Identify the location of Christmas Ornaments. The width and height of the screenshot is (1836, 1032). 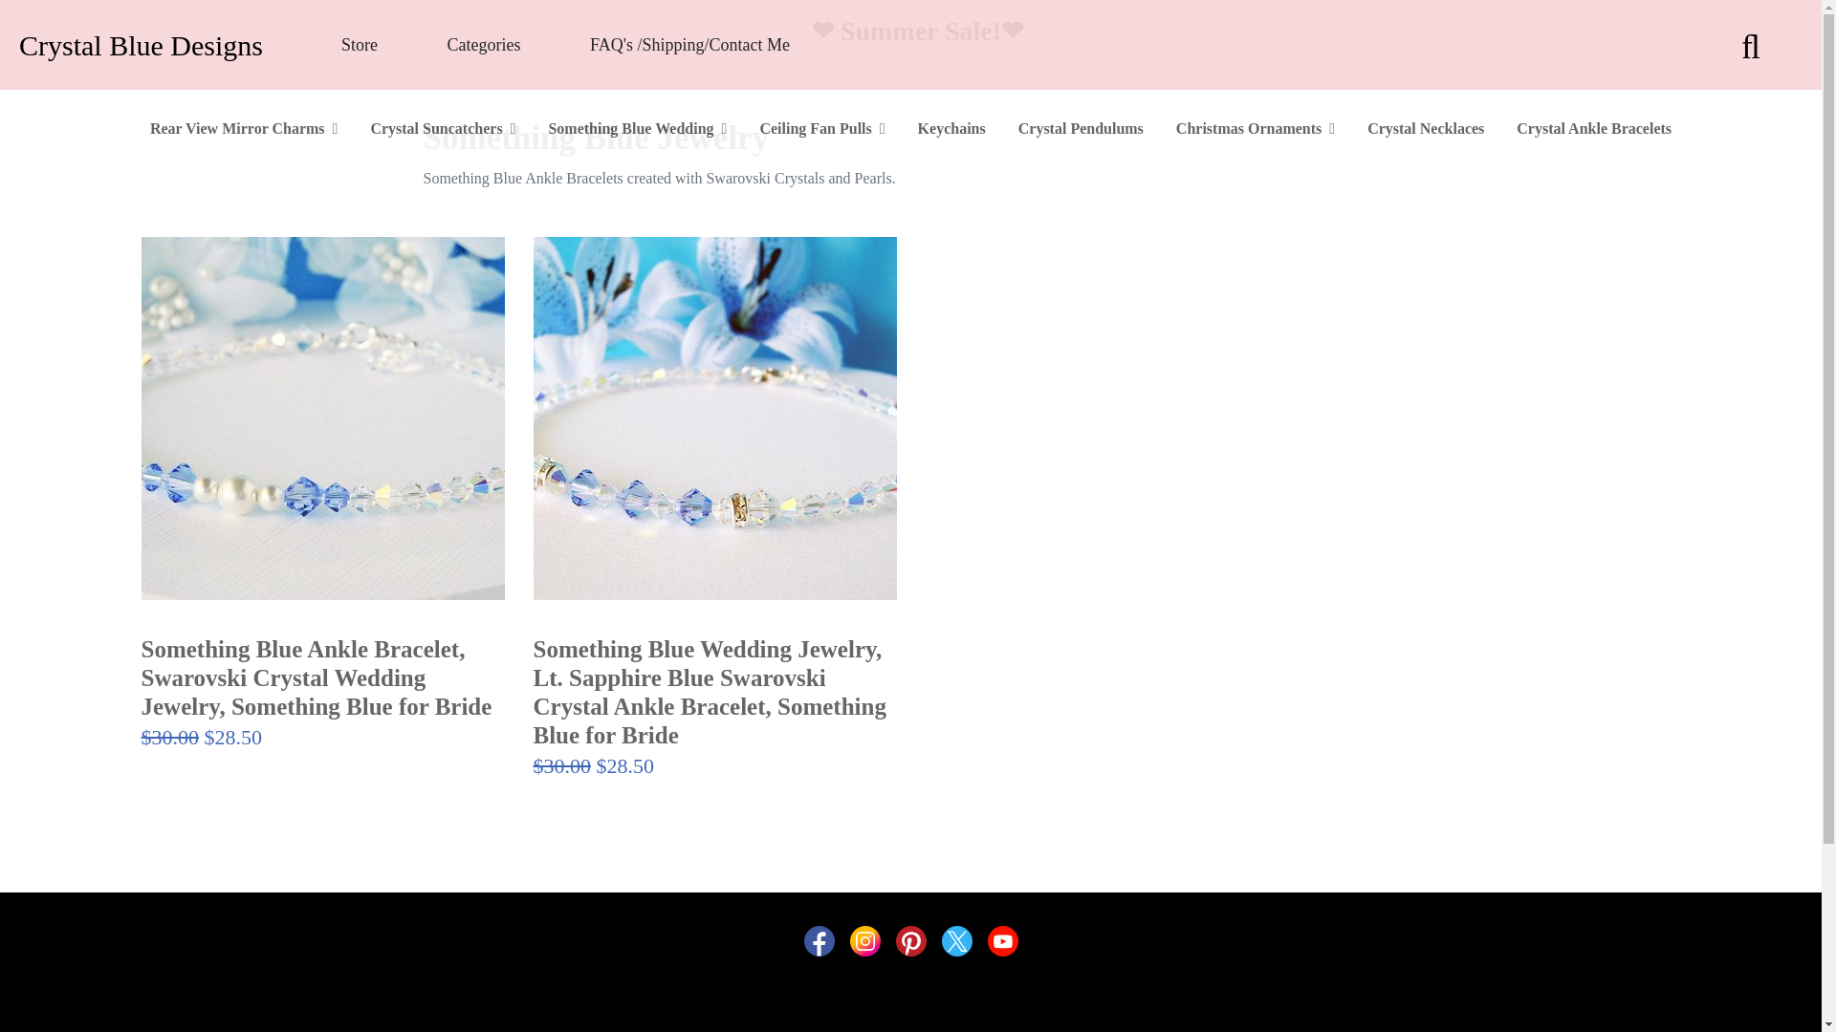
(1255, 128).